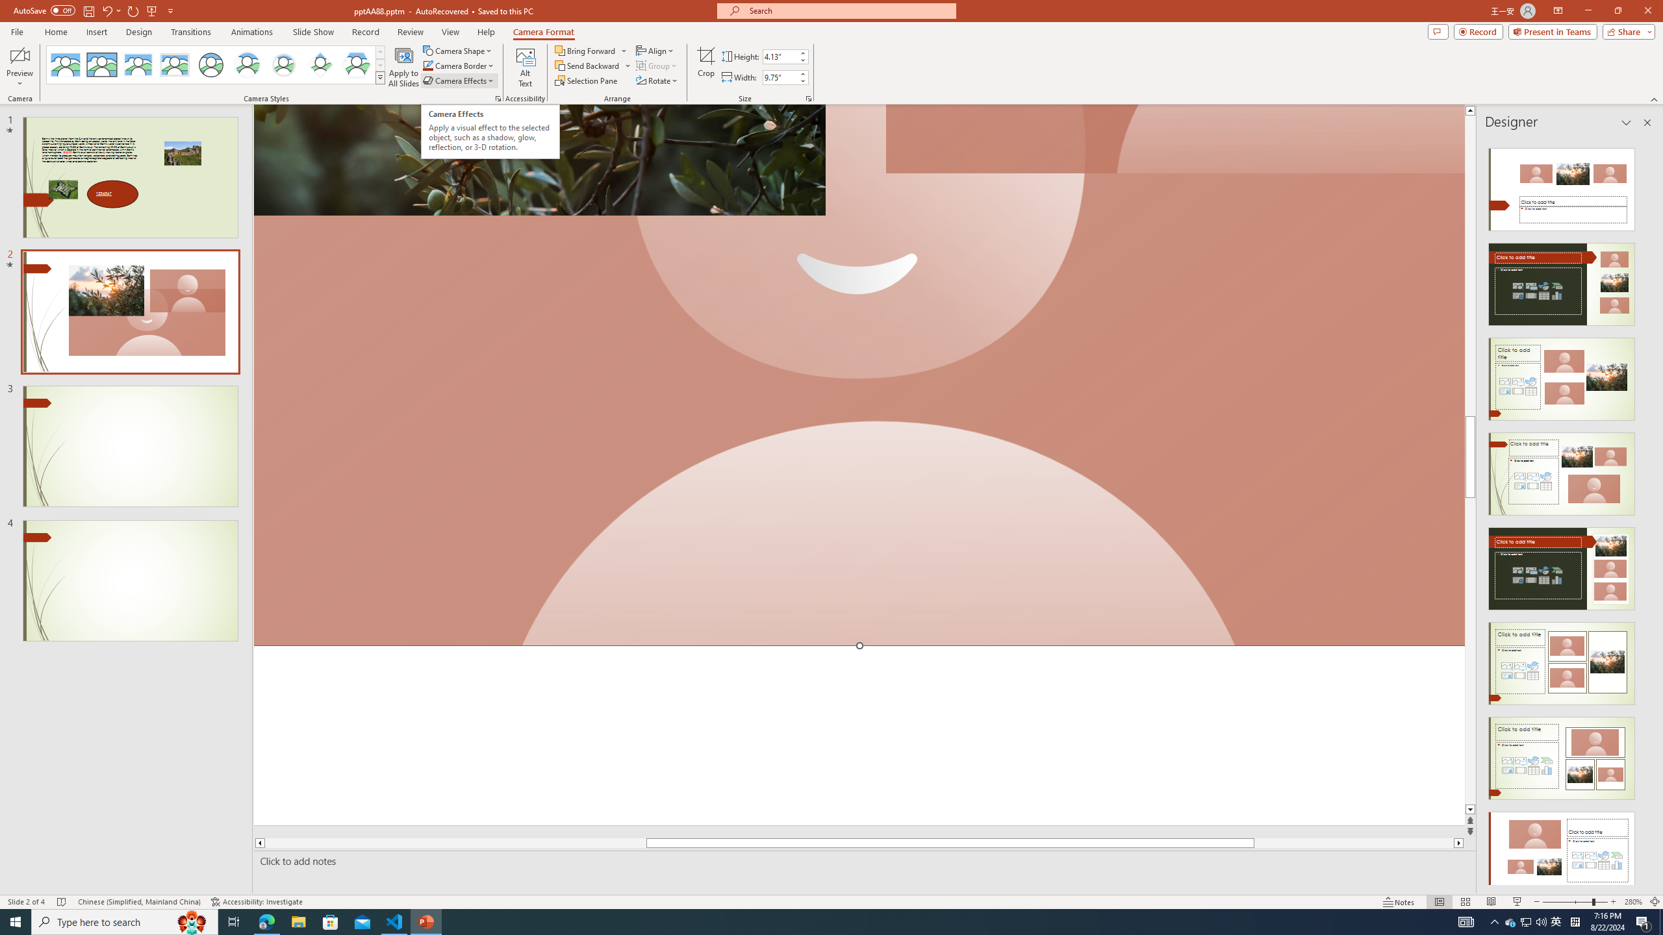 The height and width of the screenshot is (935, 1663). Describe the element at coordinates (1633, 902) in the screenshot. I see `Zoom 280%` at that location.